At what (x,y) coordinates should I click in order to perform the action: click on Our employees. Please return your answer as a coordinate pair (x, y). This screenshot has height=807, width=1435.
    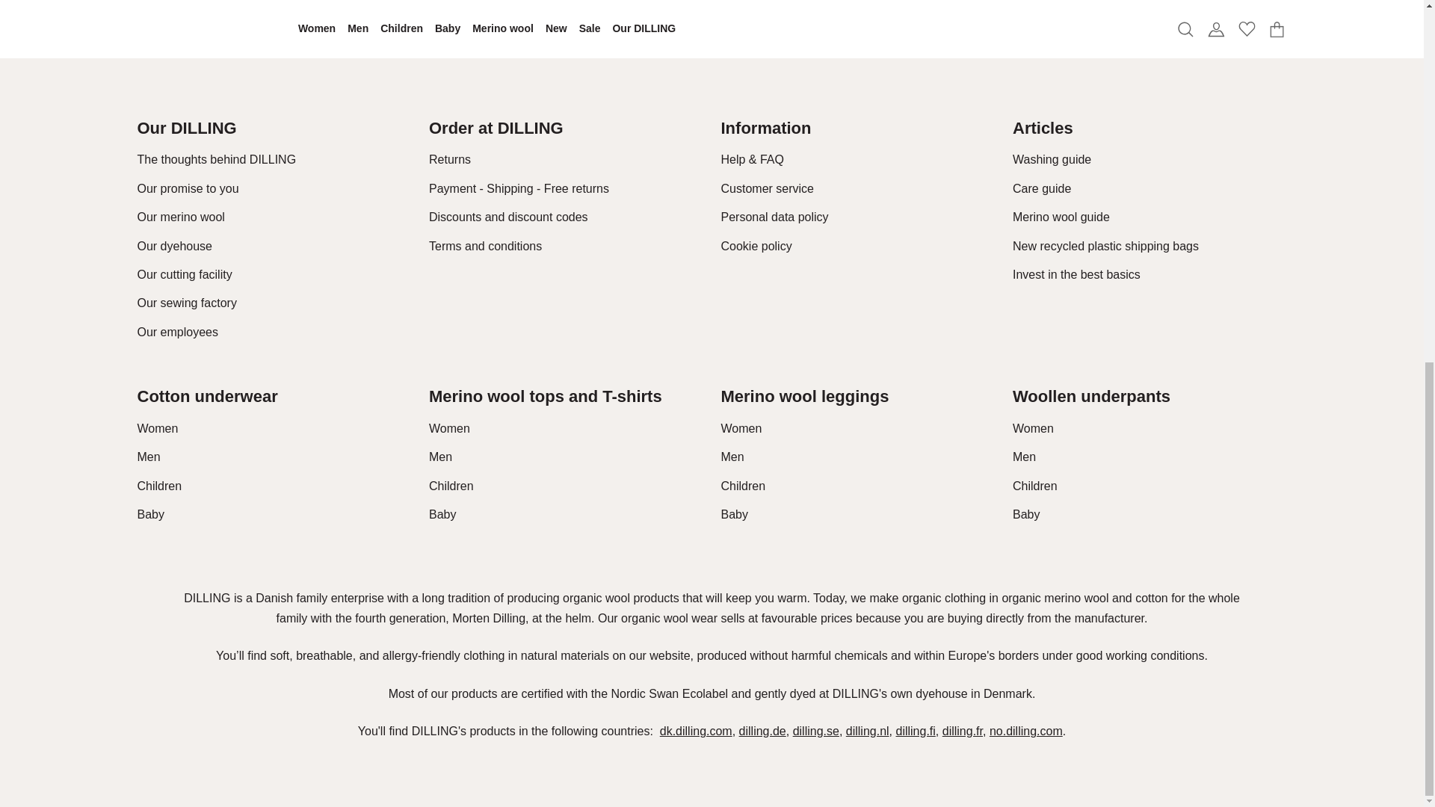
    Looking at the image, I should click on (178, 332).